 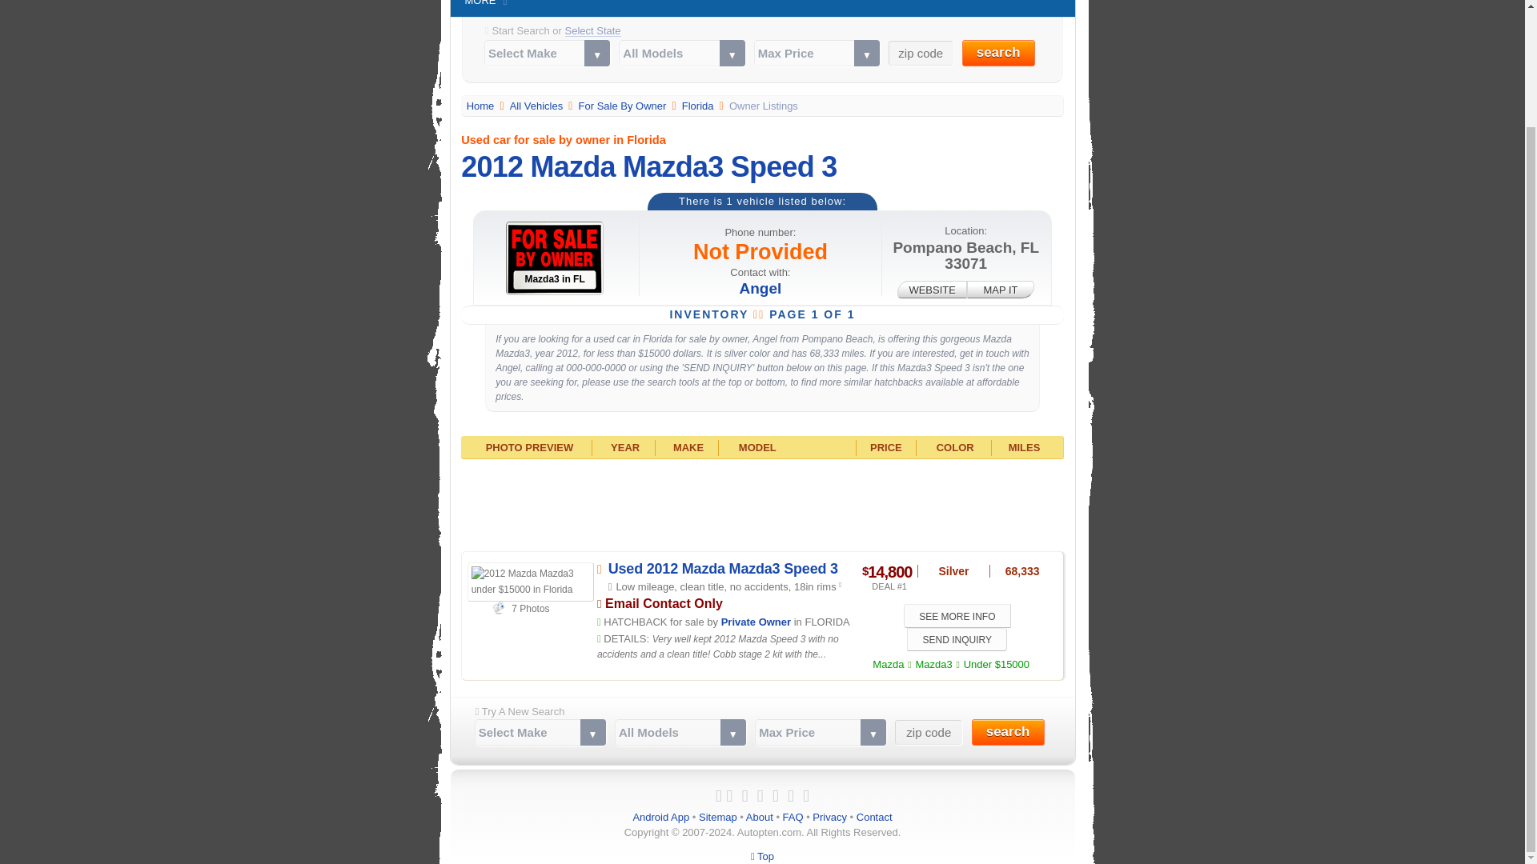 What do you see at coordinates (1008, 732) in the screenshot?
I see `search` at bounding box center [1008, 732].